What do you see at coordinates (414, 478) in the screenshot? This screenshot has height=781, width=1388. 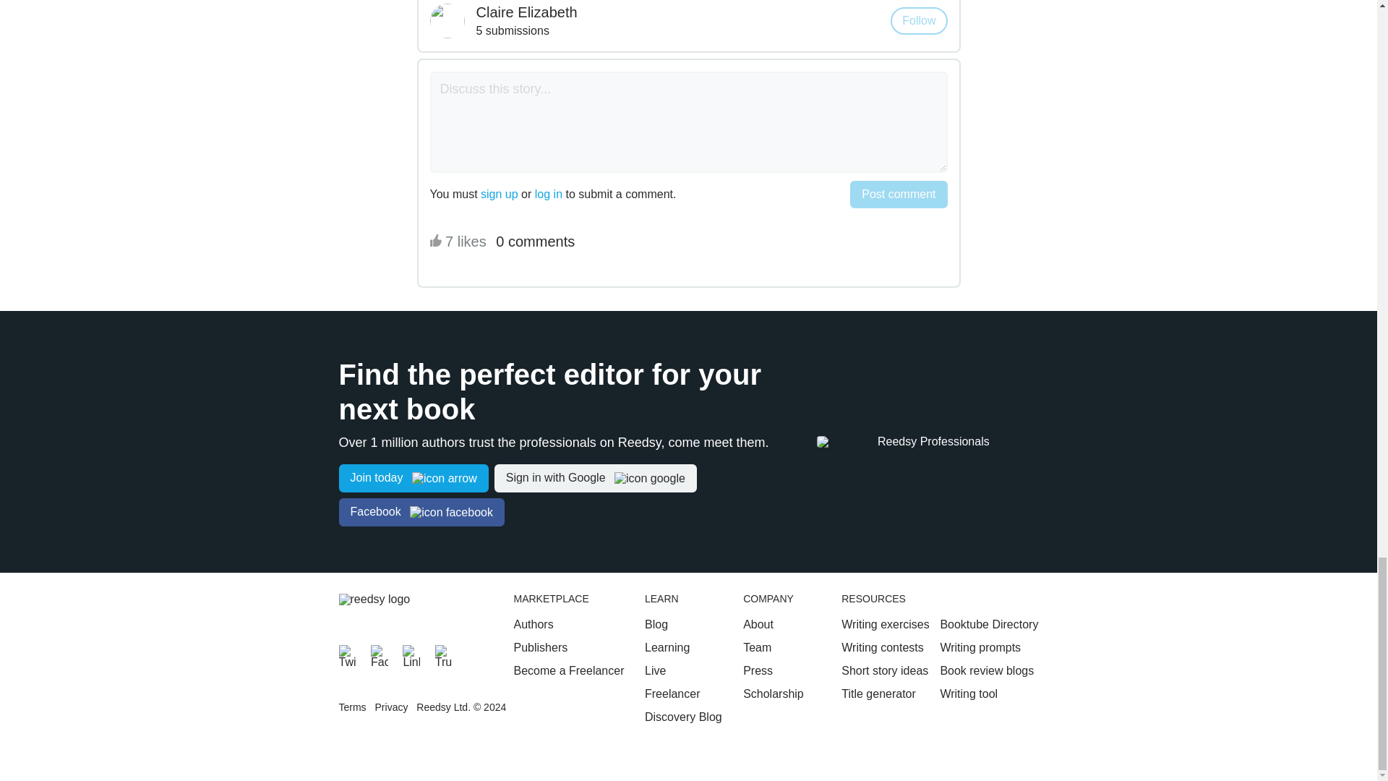 I see `Sign up` at bounding box center [414, 478].